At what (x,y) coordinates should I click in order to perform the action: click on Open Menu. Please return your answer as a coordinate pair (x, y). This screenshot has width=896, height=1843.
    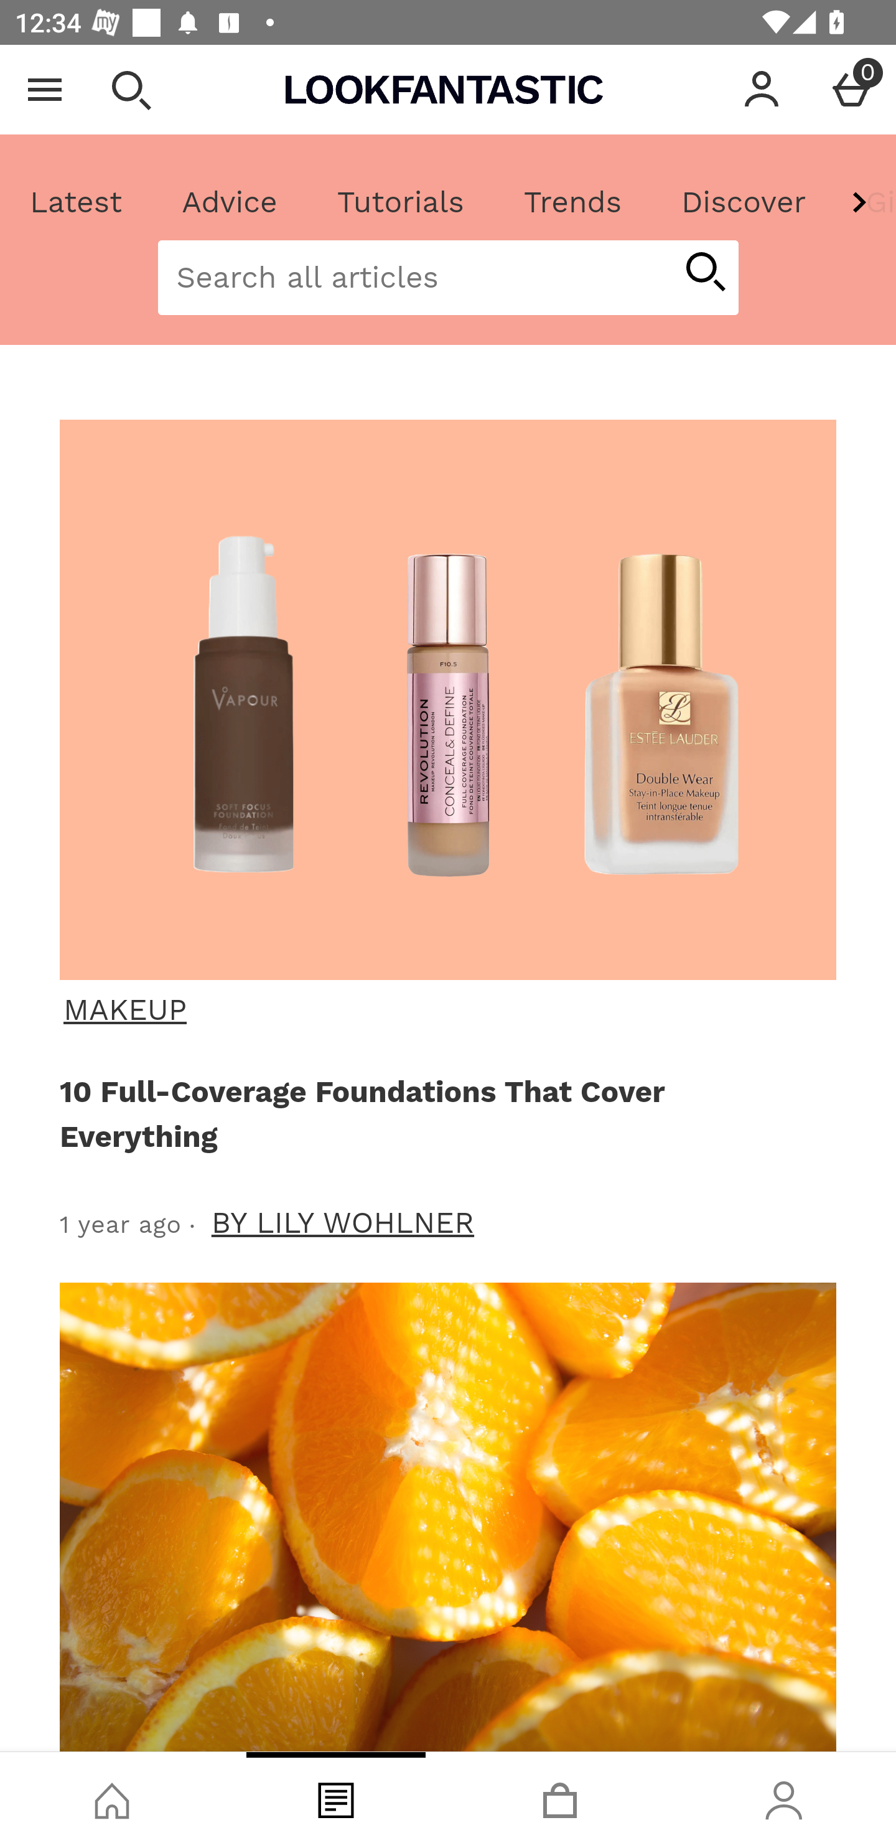
    Looking at the image, I should click on (45, 90).